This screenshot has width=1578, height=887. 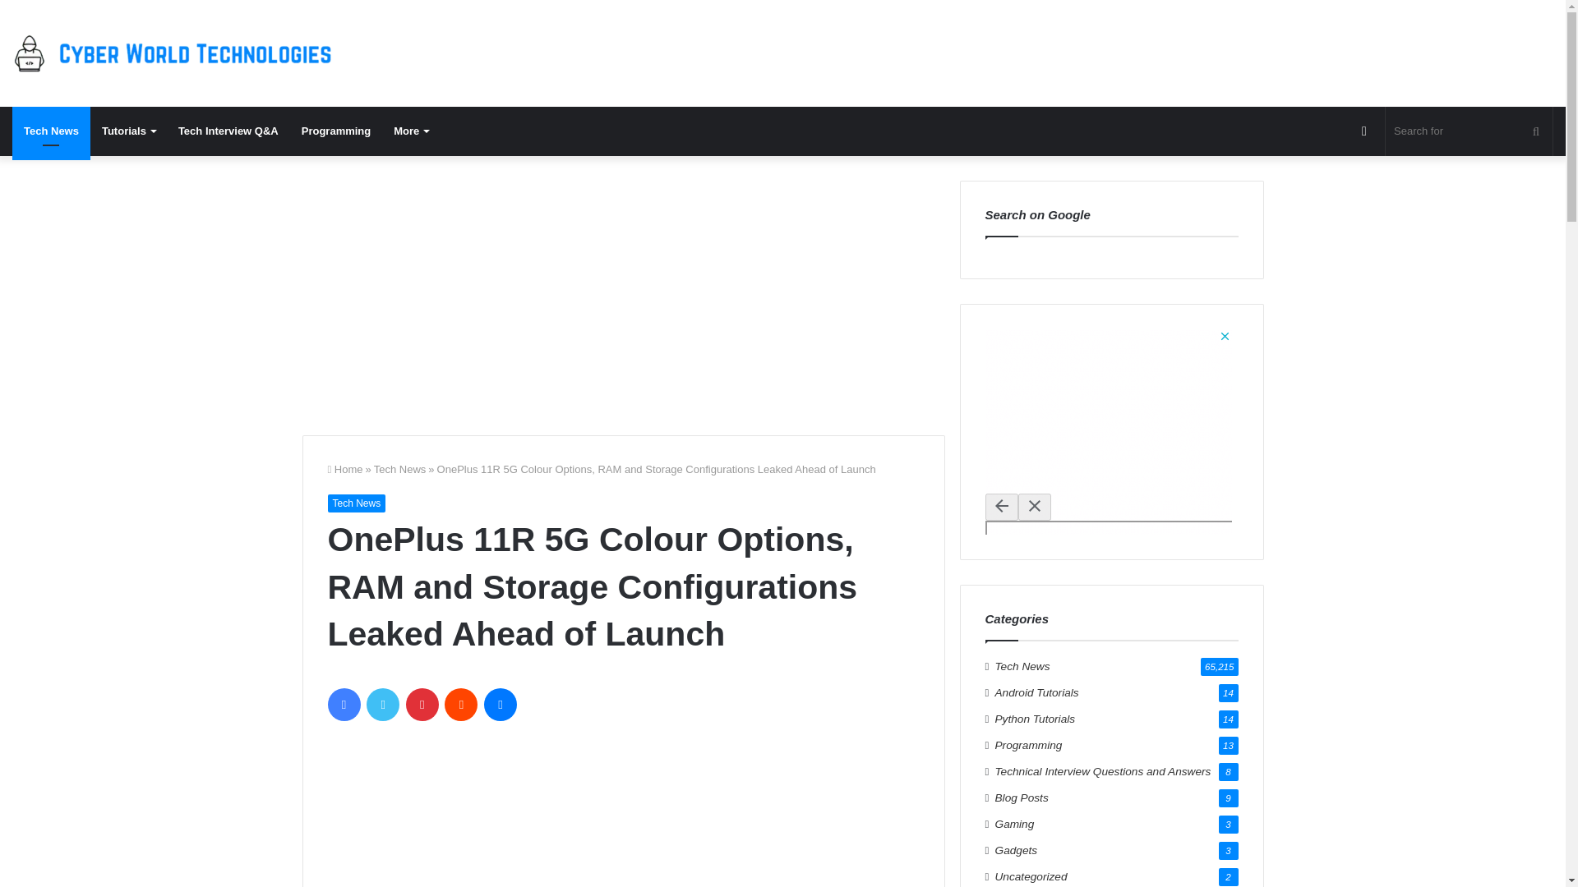 I want to click on Advertisement, so click(x=624, y=296).